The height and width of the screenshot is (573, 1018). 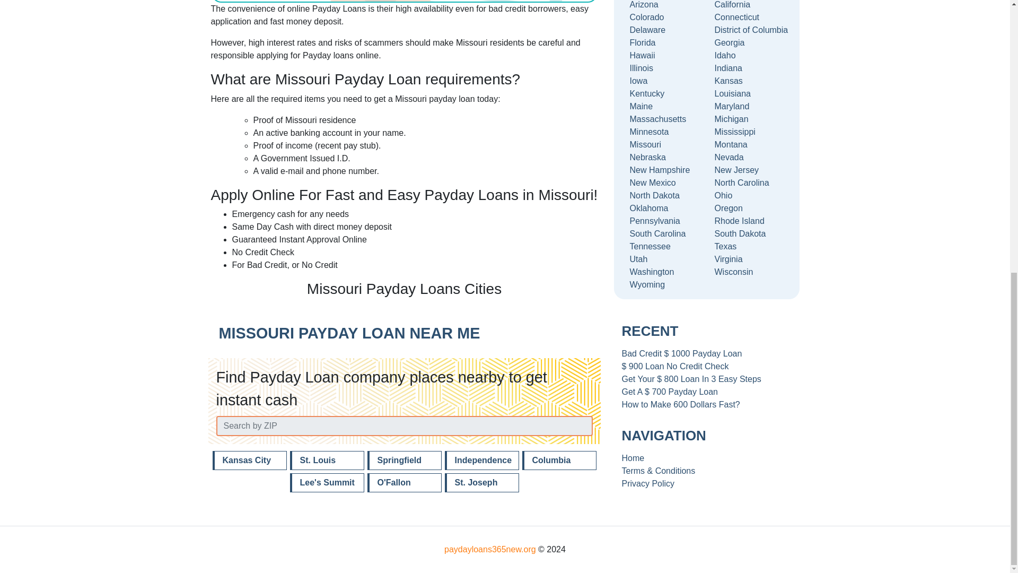 I want to click on Idaho, so click(x=749, y=55).